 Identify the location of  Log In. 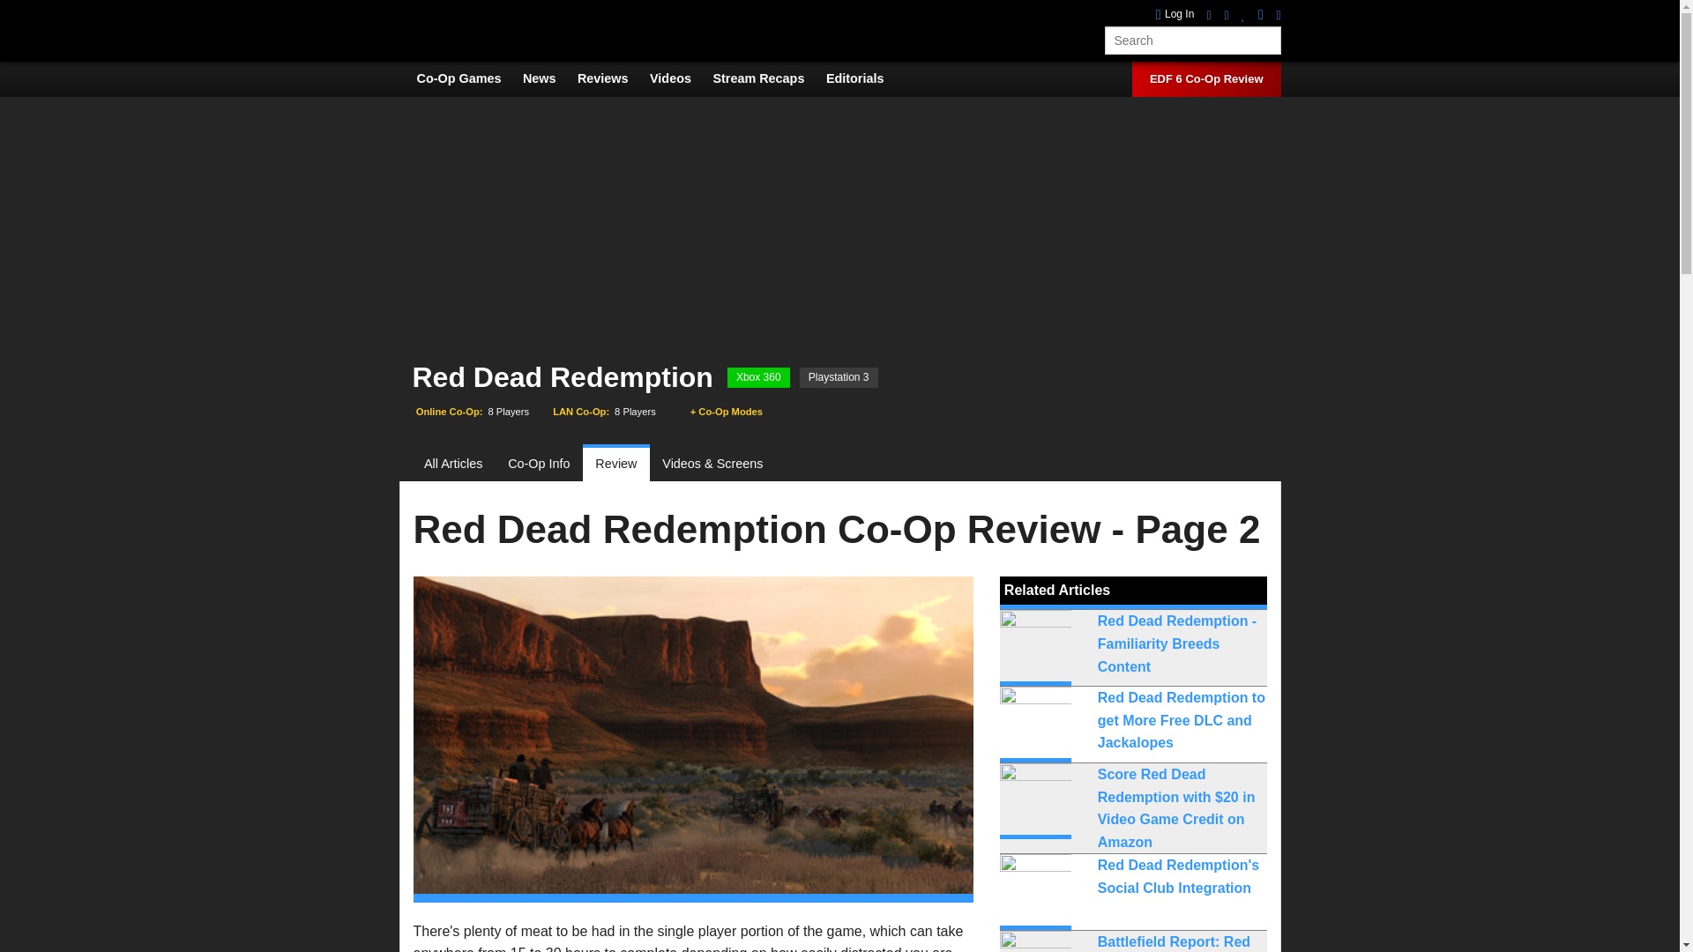
(1175, 14).